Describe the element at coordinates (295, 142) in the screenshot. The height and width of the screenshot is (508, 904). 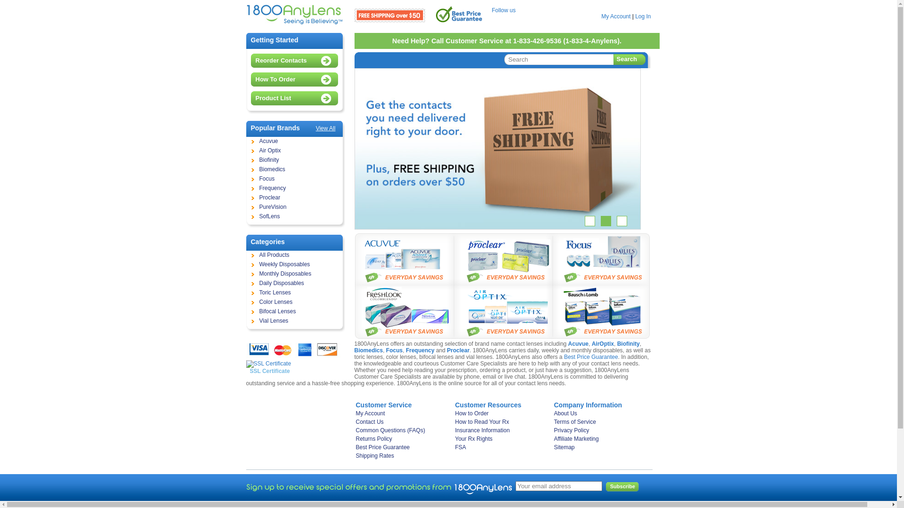
I see `Acuvue` at that location.